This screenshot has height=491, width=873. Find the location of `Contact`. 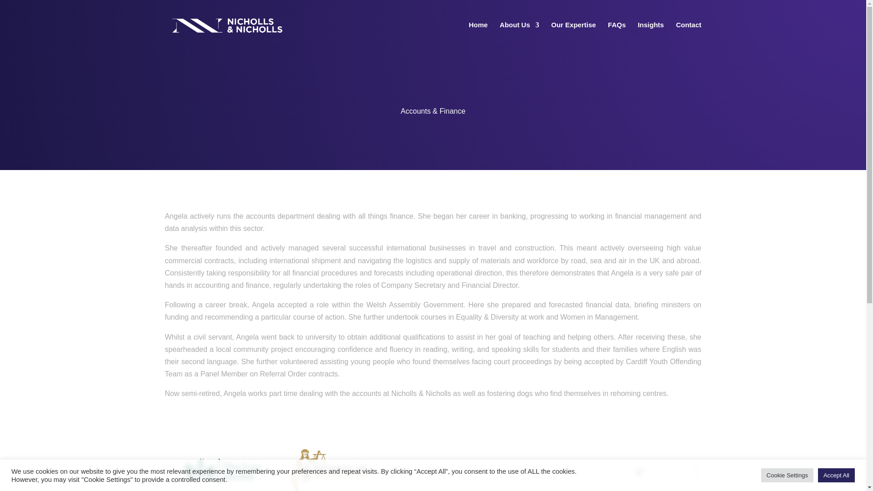

Contact is located at coordinates (688, 35).